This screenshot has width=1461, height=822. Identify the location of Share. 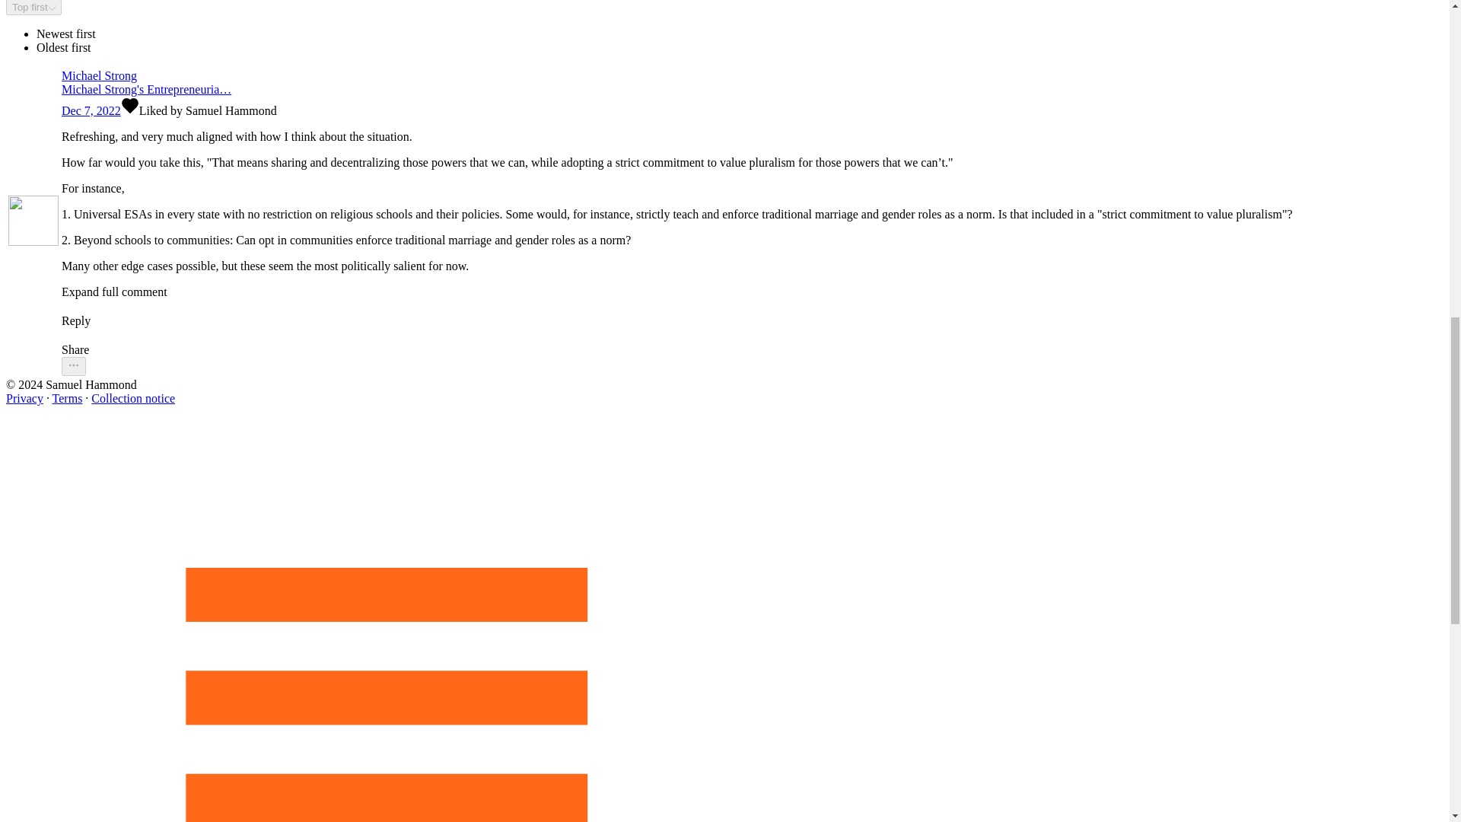
(677, 350).